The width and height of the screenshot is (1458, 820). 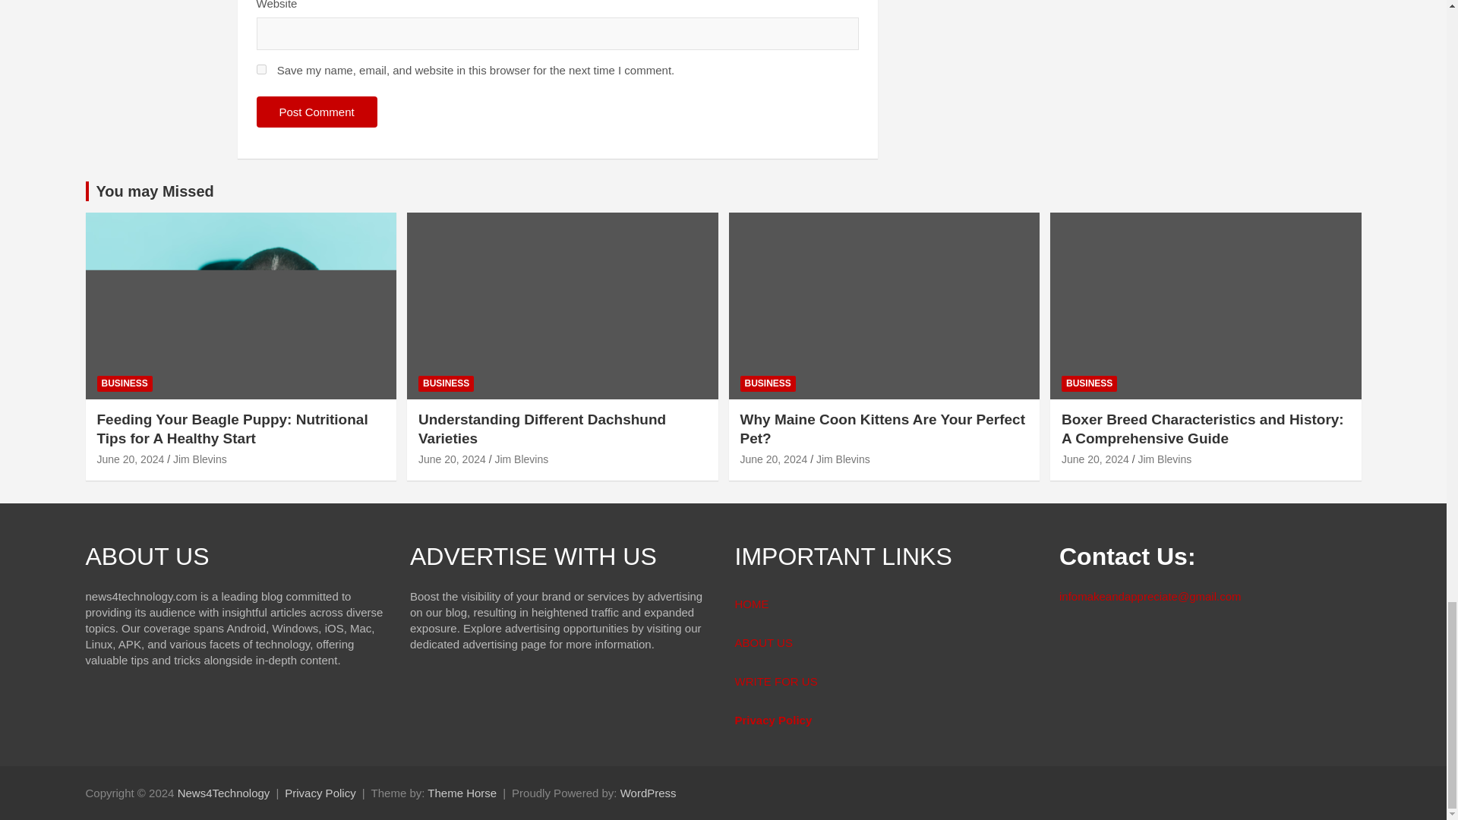 What do you see at coordinates (452, 459) in the screenshot?
I see `Understanding Different Dachshund Varieties` at bounding box center [452, 459].